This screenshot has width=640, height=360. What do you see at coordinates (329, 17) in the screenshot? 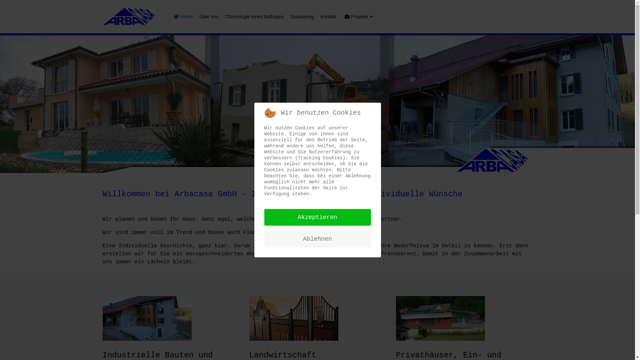
I see `Kontakt` at bounding box center [329, 17].